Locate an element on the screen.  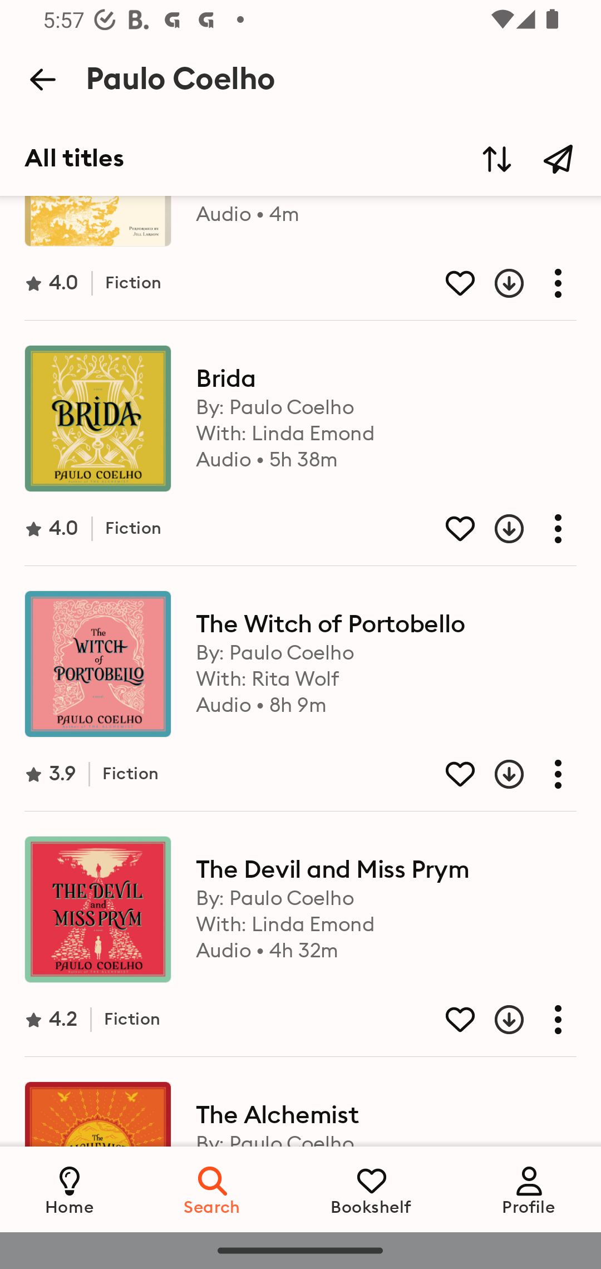
Download is located at coordinates (496, 529).